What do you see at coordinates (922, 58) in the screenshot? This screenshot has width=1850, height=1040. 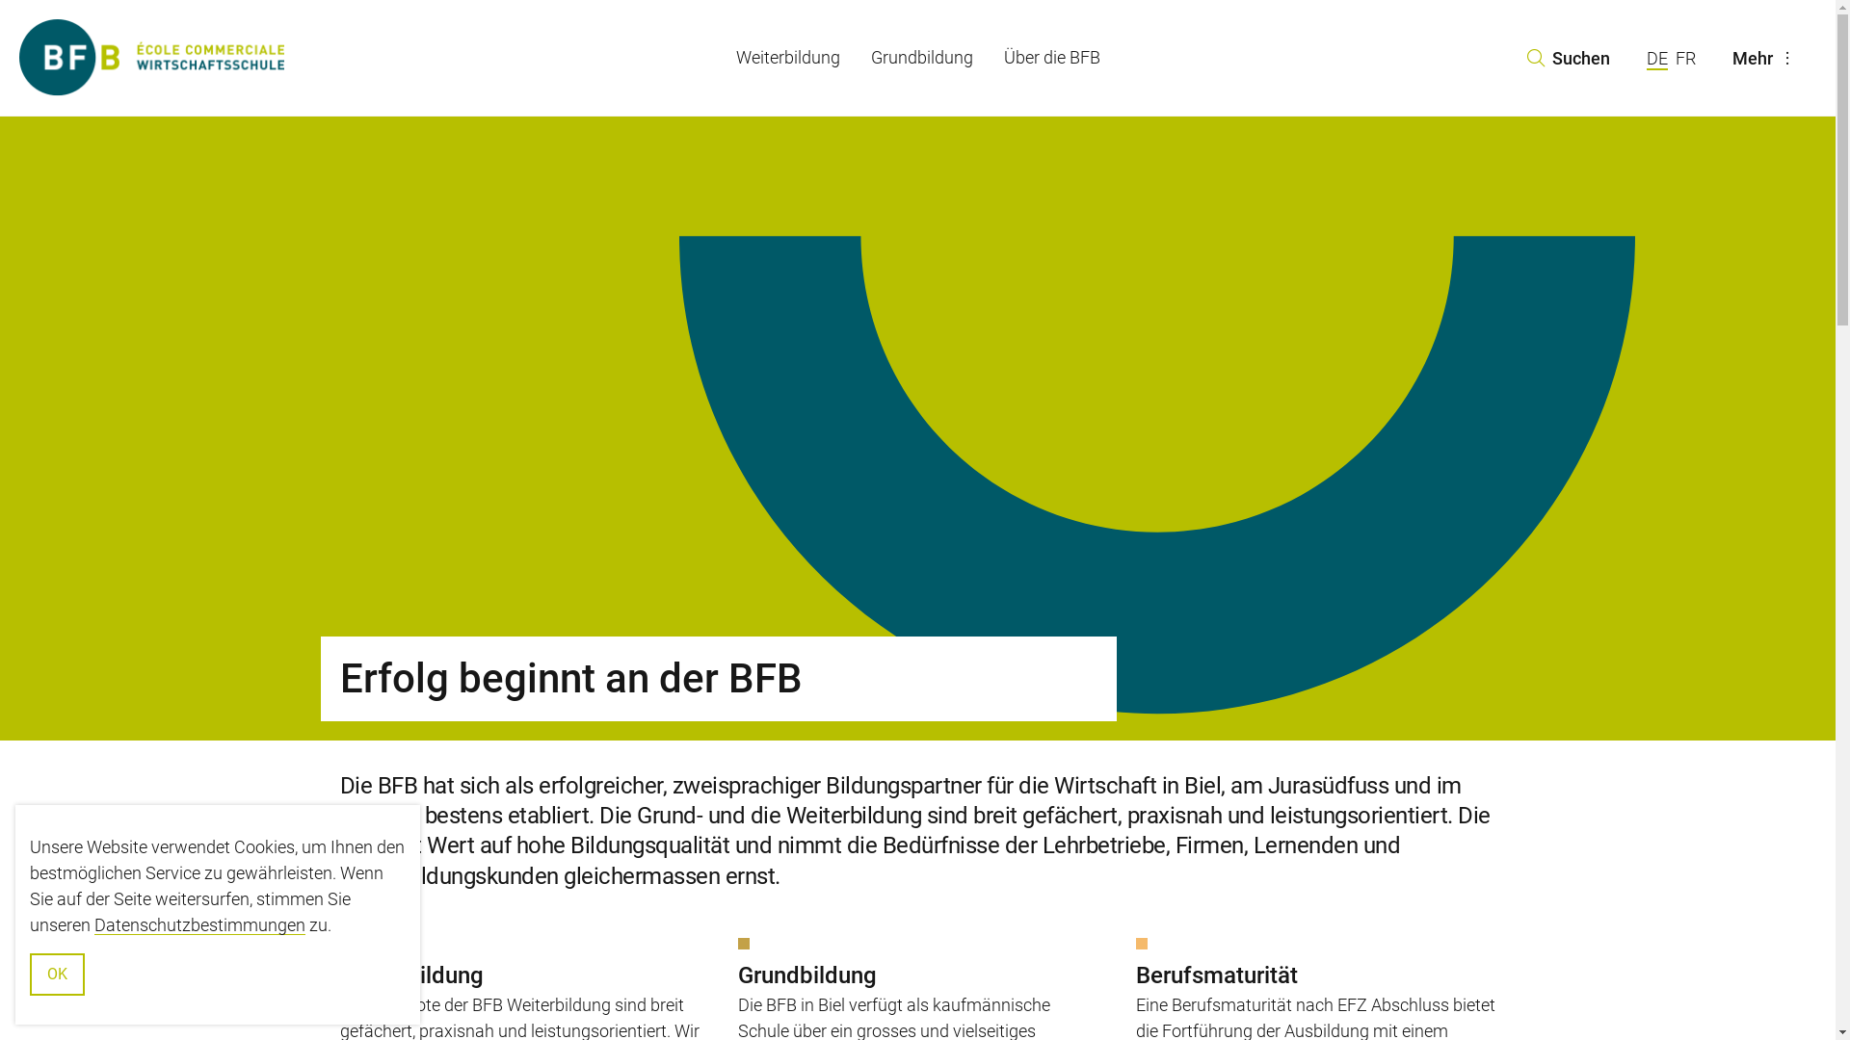 I see `Grundbildung` at bounding box center [922, 58].